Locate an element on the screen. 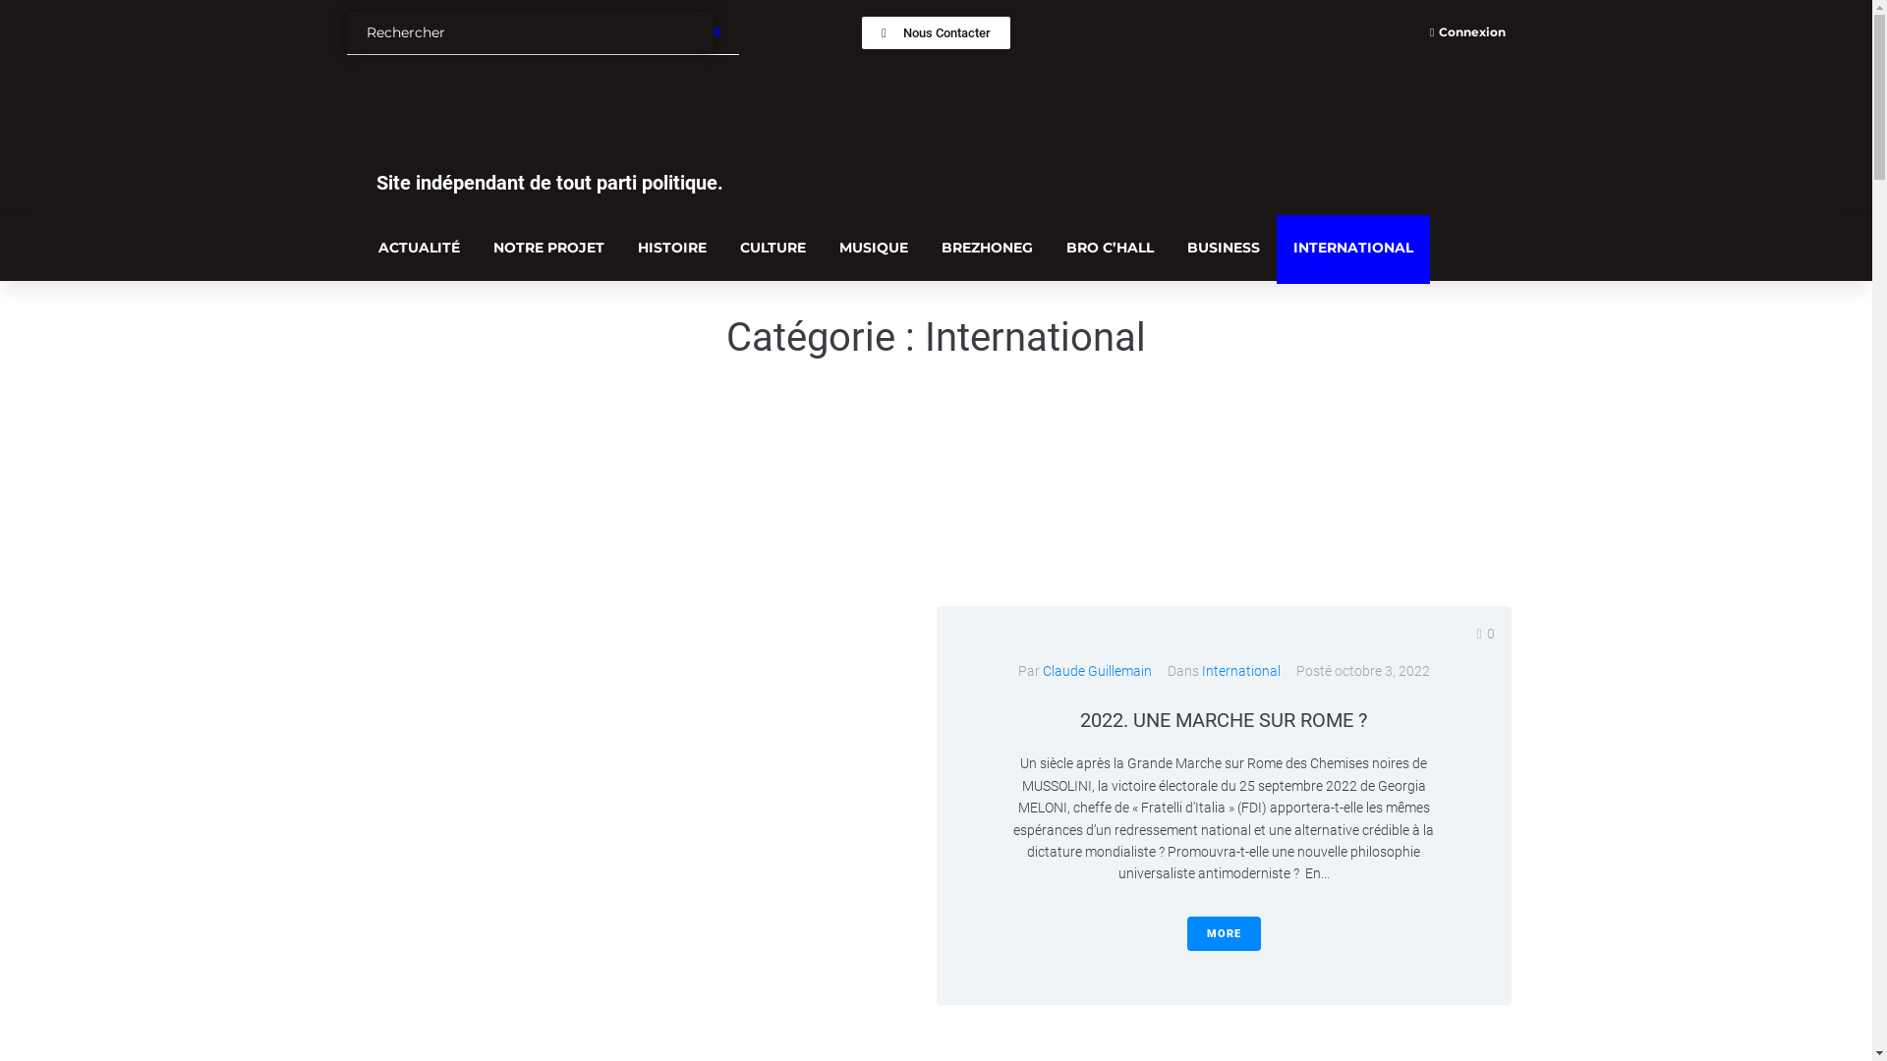 This screenshot has height=1061, width=1887. BREZHONEG is located at coordinates (987, 250).